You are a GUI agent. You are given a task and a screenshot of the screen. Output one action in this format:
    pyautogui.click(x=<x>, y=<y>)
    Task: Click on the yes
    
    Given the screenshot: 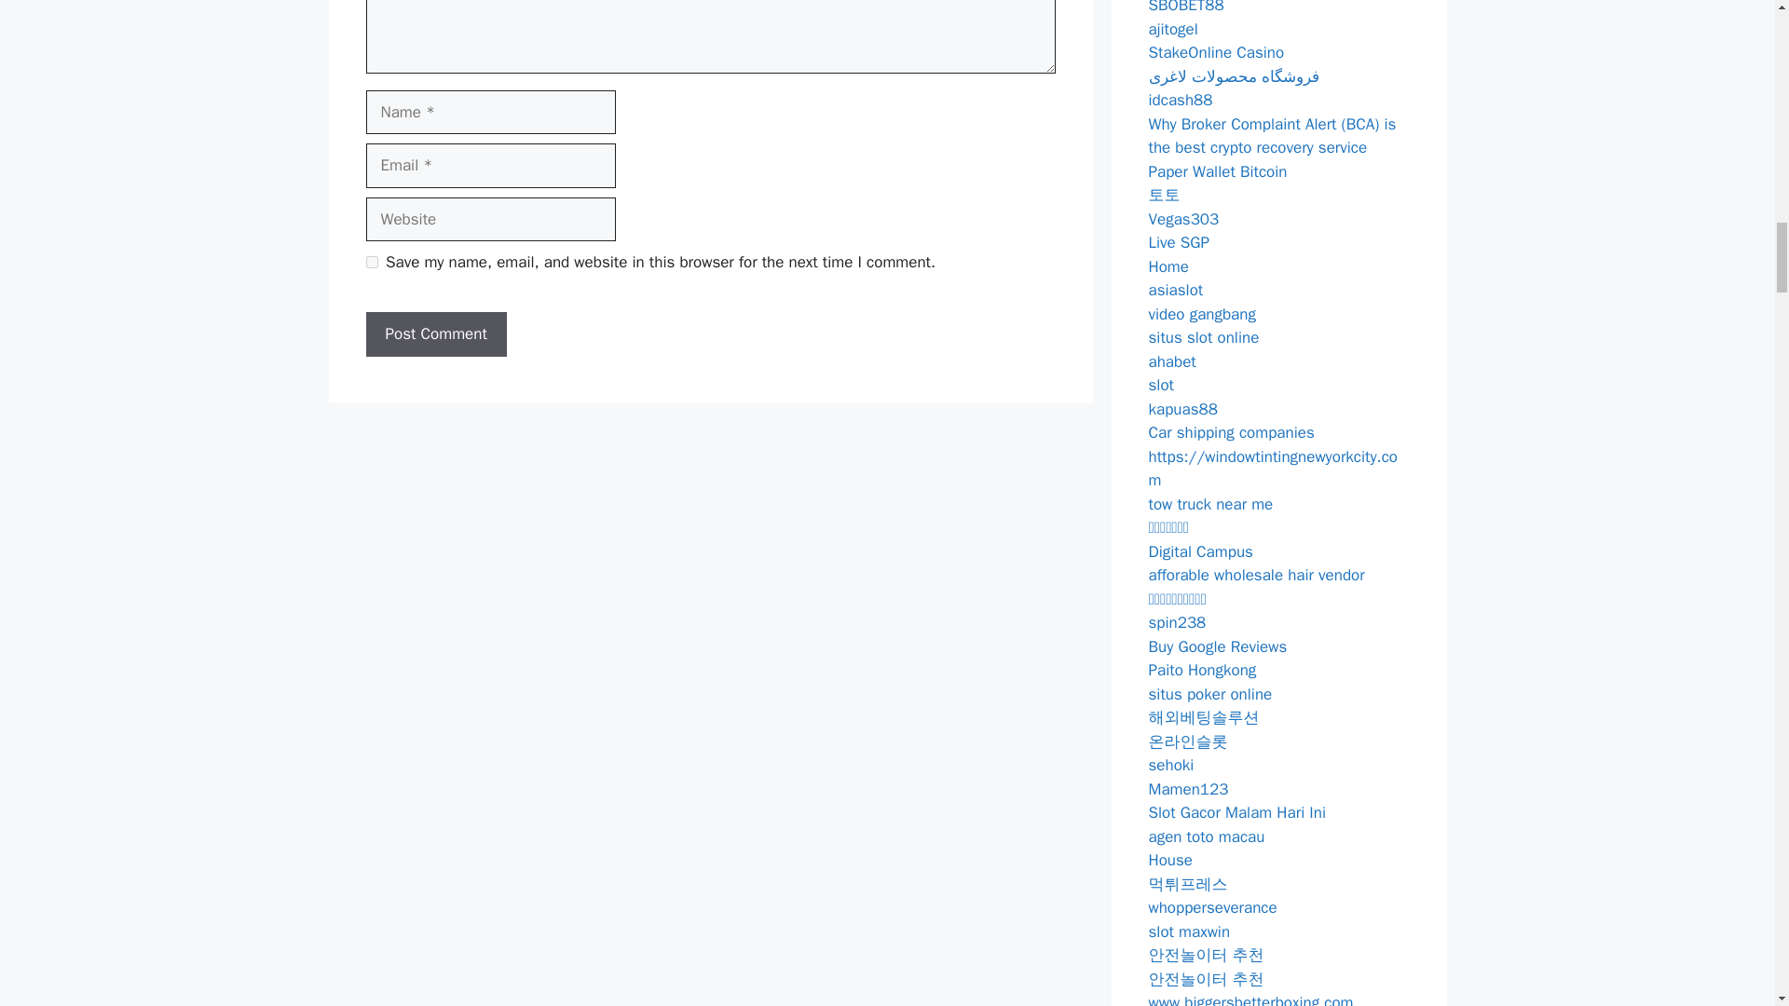 What is the action you would take?
    pyautogui.click(x=371, y=263)
    